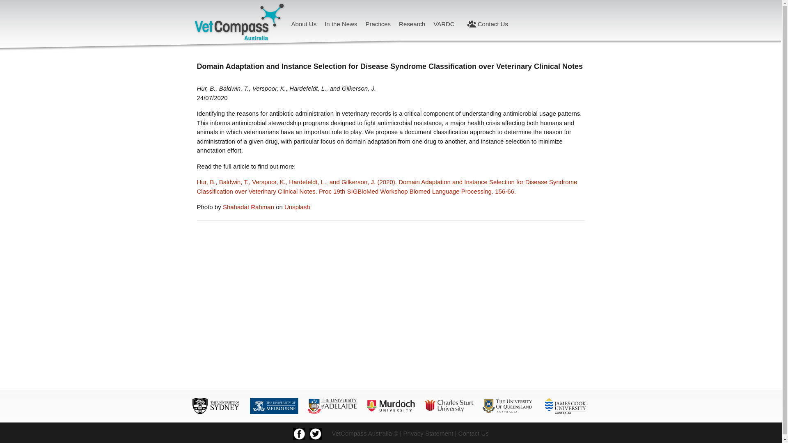 This screenshot has width=788, height=443. What do you see at coordinates (378, 24) in the screenshot?
I see `Practices` at bounding box center [378, 24].